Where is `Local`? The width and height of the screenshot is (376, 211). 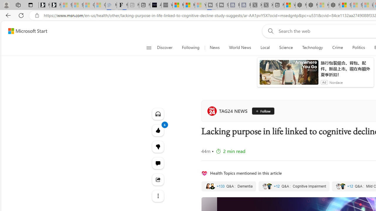 Local is located at coordinates (265, 47).